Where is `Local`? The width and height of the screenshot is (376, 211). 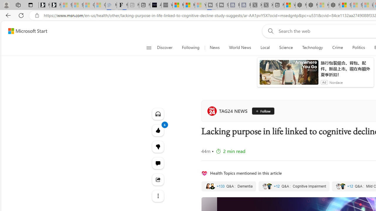 Local is located at coordinates (265, 47).